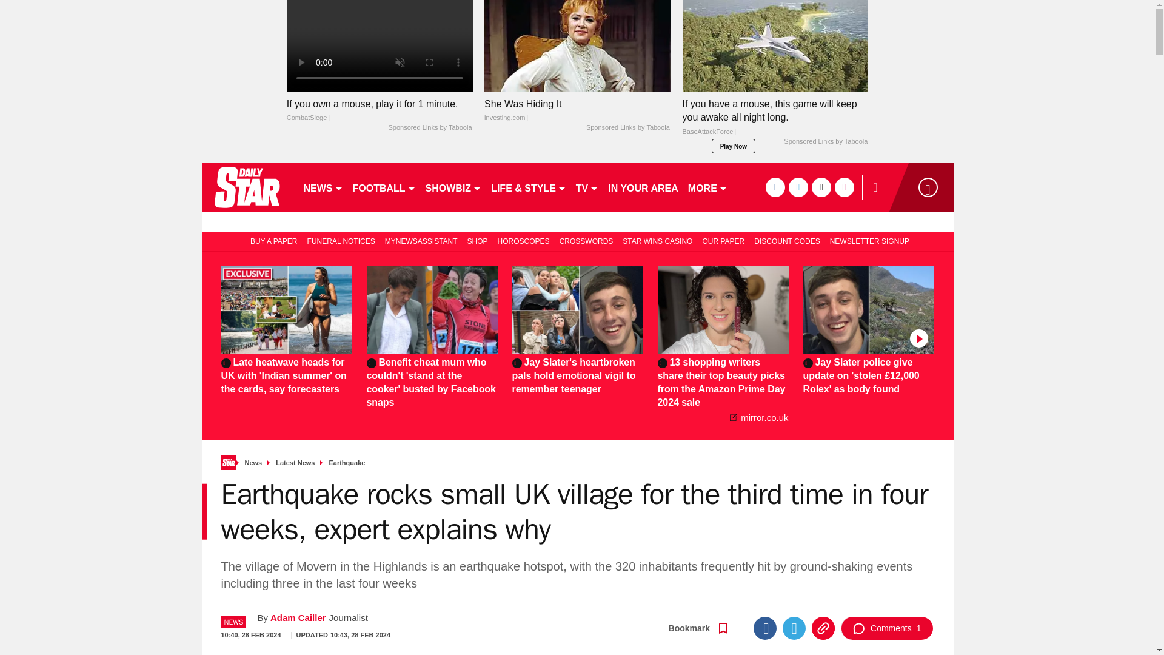 Image resolution: width=1164 pixels, height=655 pixels. Describe the element at coordinates (844, 187) in the screenshot. I see `instagram` at that location.